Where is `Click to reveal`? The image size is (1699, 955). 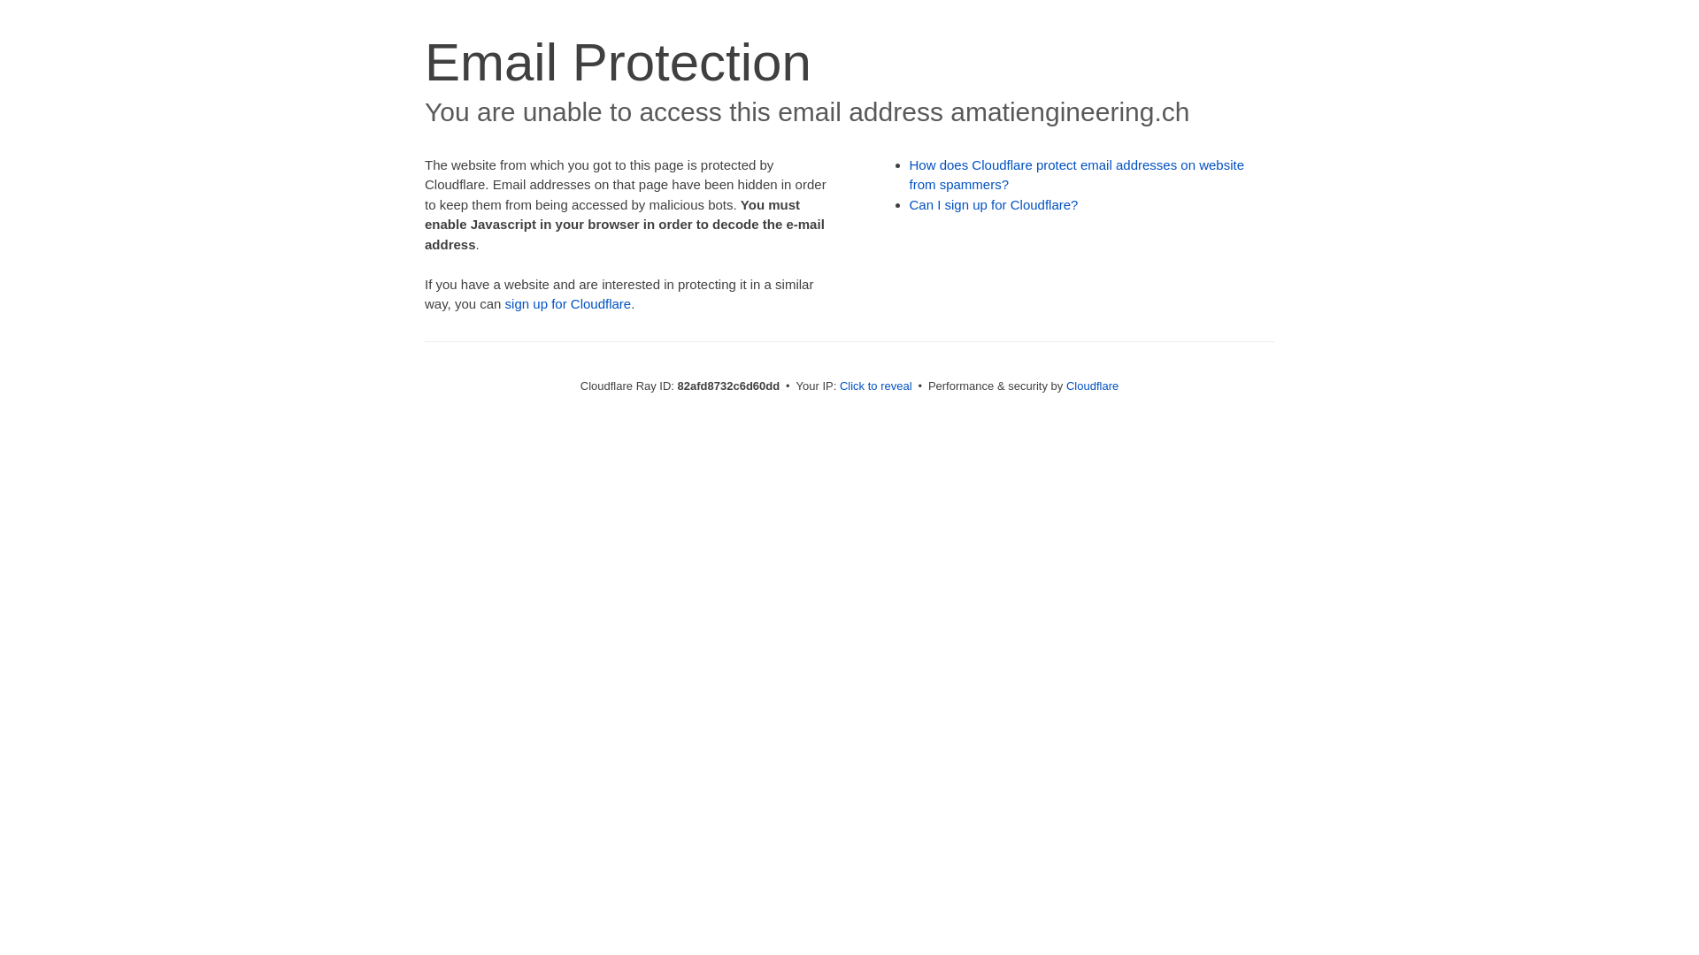
Click to reveal is located at coordinates (876, 386).